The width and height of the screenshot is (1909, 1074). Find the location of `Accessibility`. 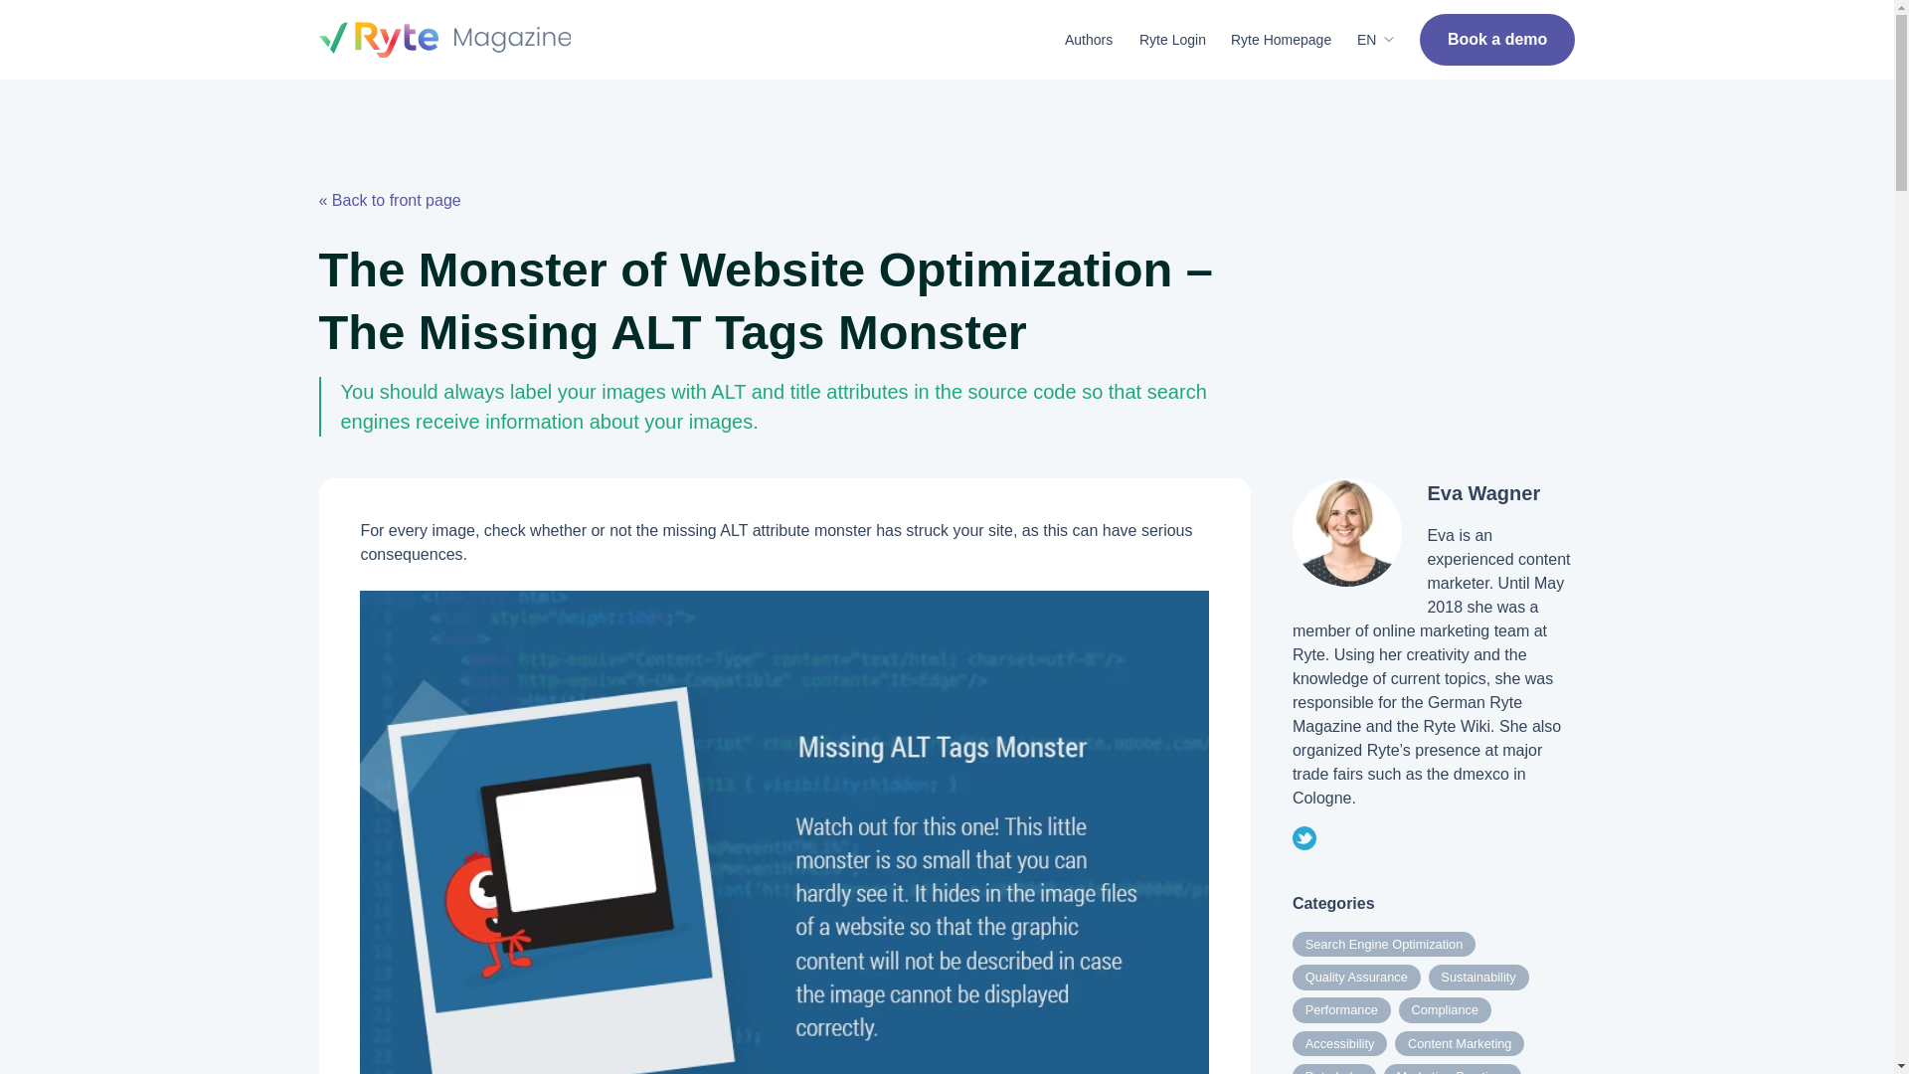

Accessibility is located at coordinates (1339, 1042).